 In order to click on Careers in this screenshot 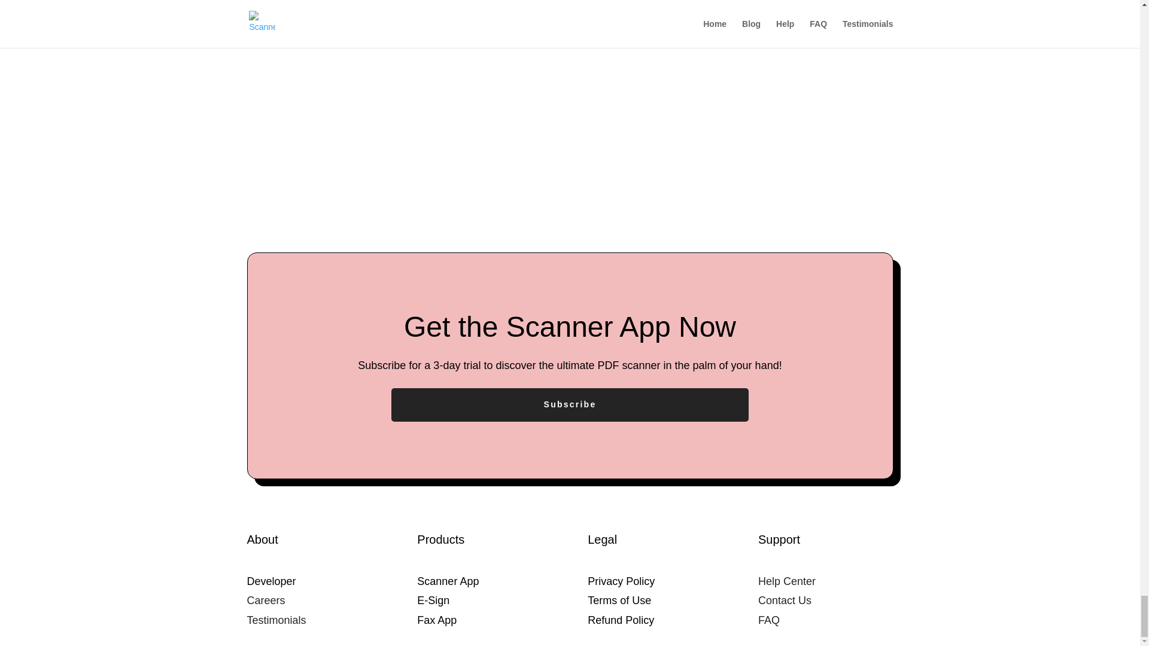, I will do `click(266, 601)`.